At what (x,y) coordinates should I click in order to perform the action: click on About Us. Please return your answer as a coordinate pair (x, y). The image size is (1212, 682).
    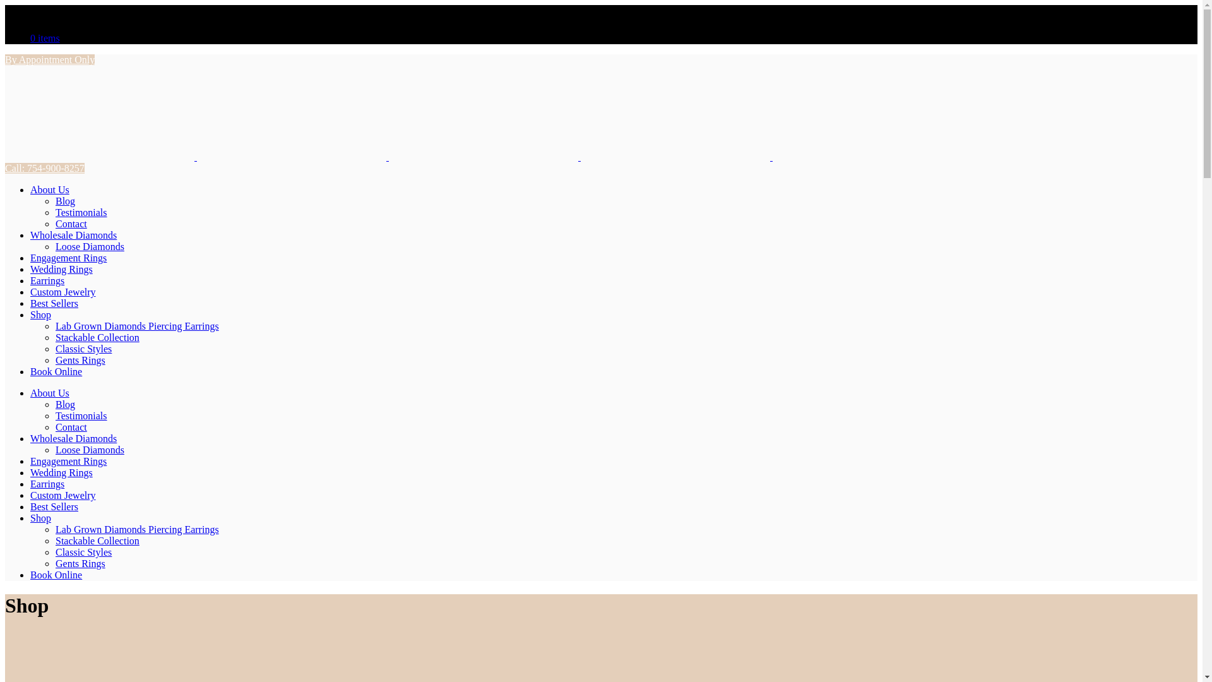
    Looking at the image, I should click on (49, 189).